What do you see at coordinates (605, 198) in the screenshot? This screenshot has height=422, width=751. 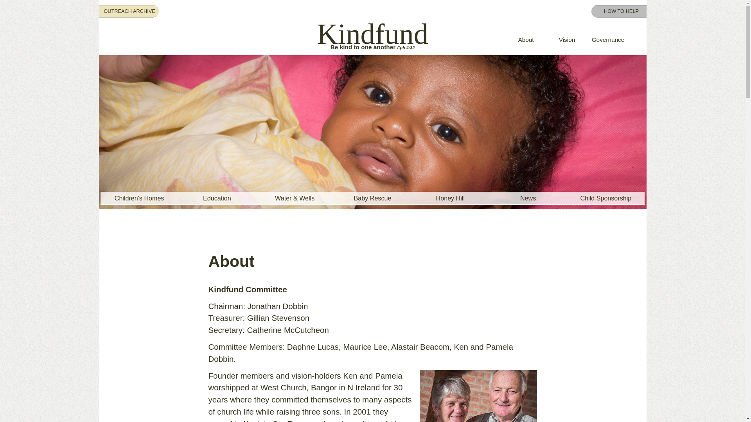 I see `Child Sponsorship` at bounding box center [605, 198].